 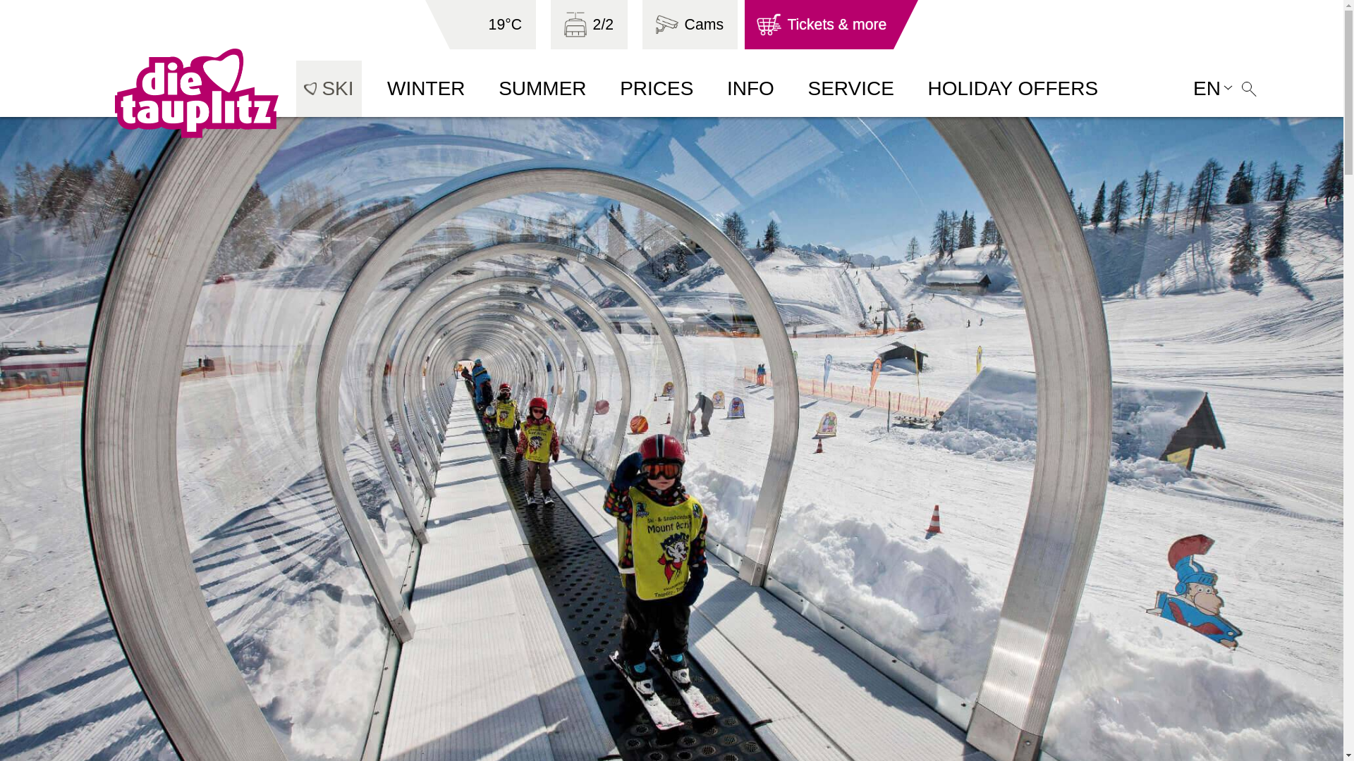 I want to click on Cams, so click(x=690, y=25).